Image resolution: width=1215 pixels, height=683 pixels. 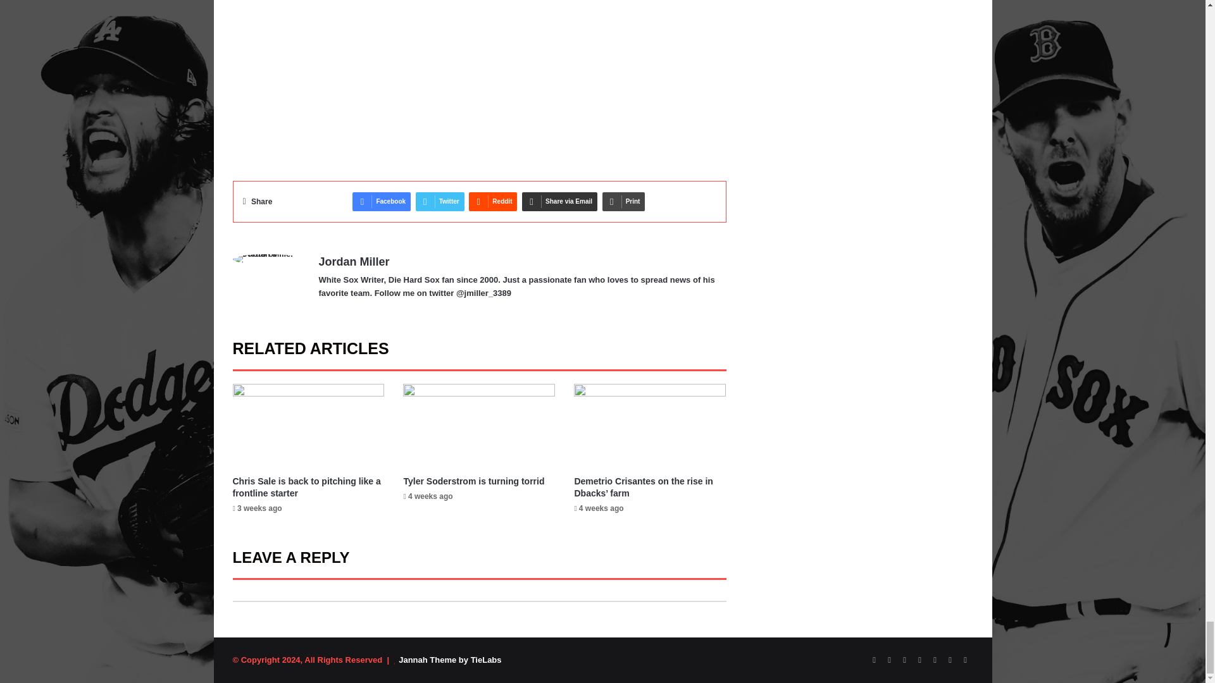 What do you see at coordinates (439, 201) in the screenshot?
I see `Twitter` at bounding box center [439, 201].